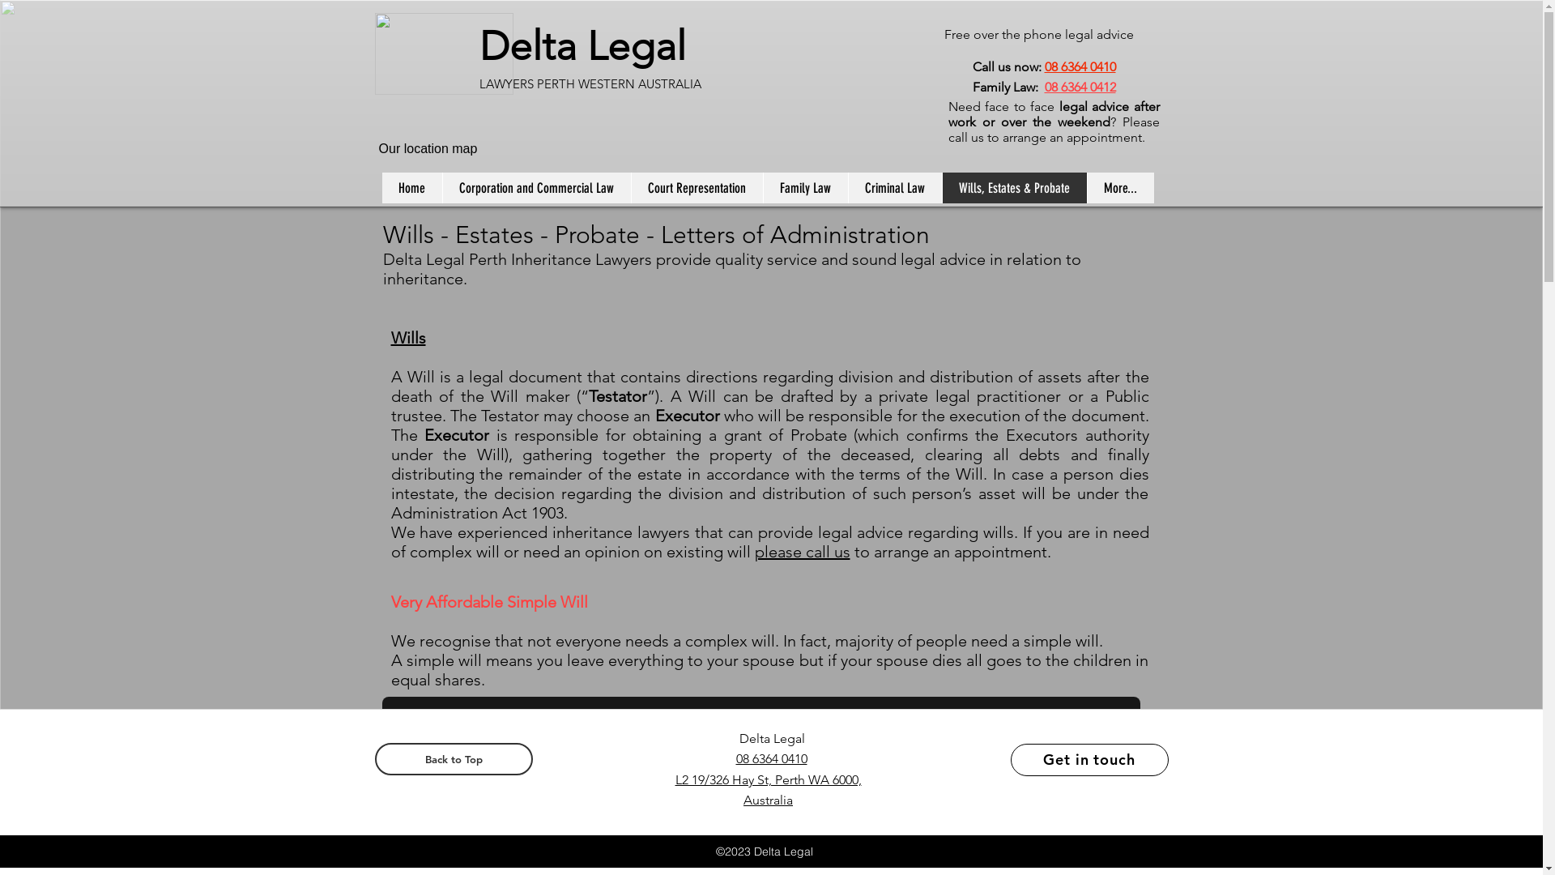 The width and height of the screenshot is (1555, 875). I want to click on Our location map, so click(428, 149).